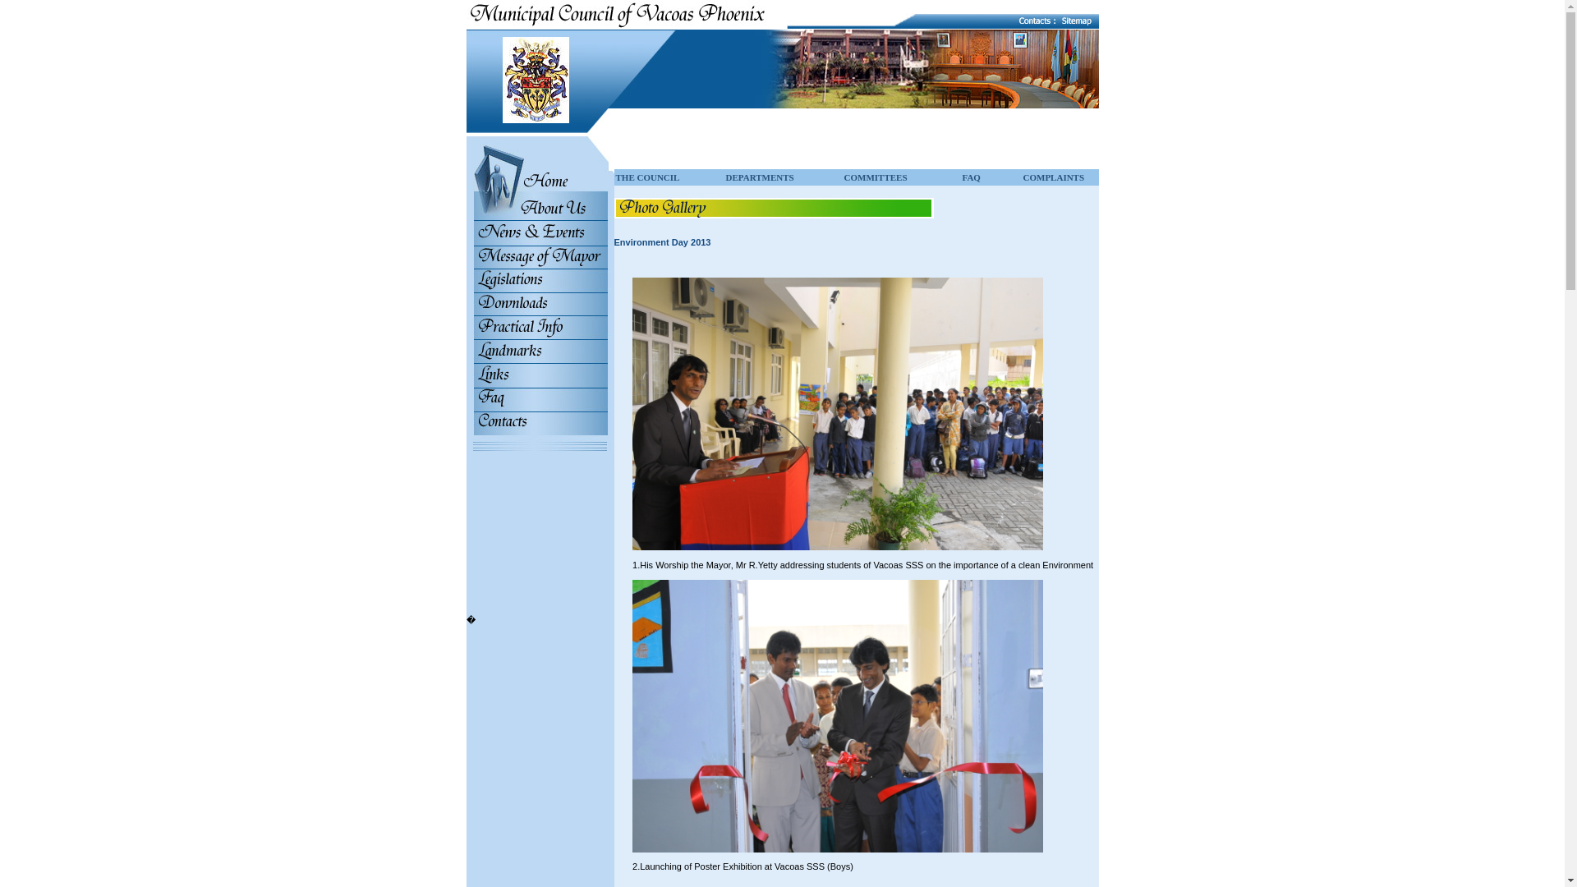 This screenshot has width=1577, height=887. What do you see at coordinates (876, 177) in the screenshot?
I see `COMMITTEES` at bounding box center [876, 177].